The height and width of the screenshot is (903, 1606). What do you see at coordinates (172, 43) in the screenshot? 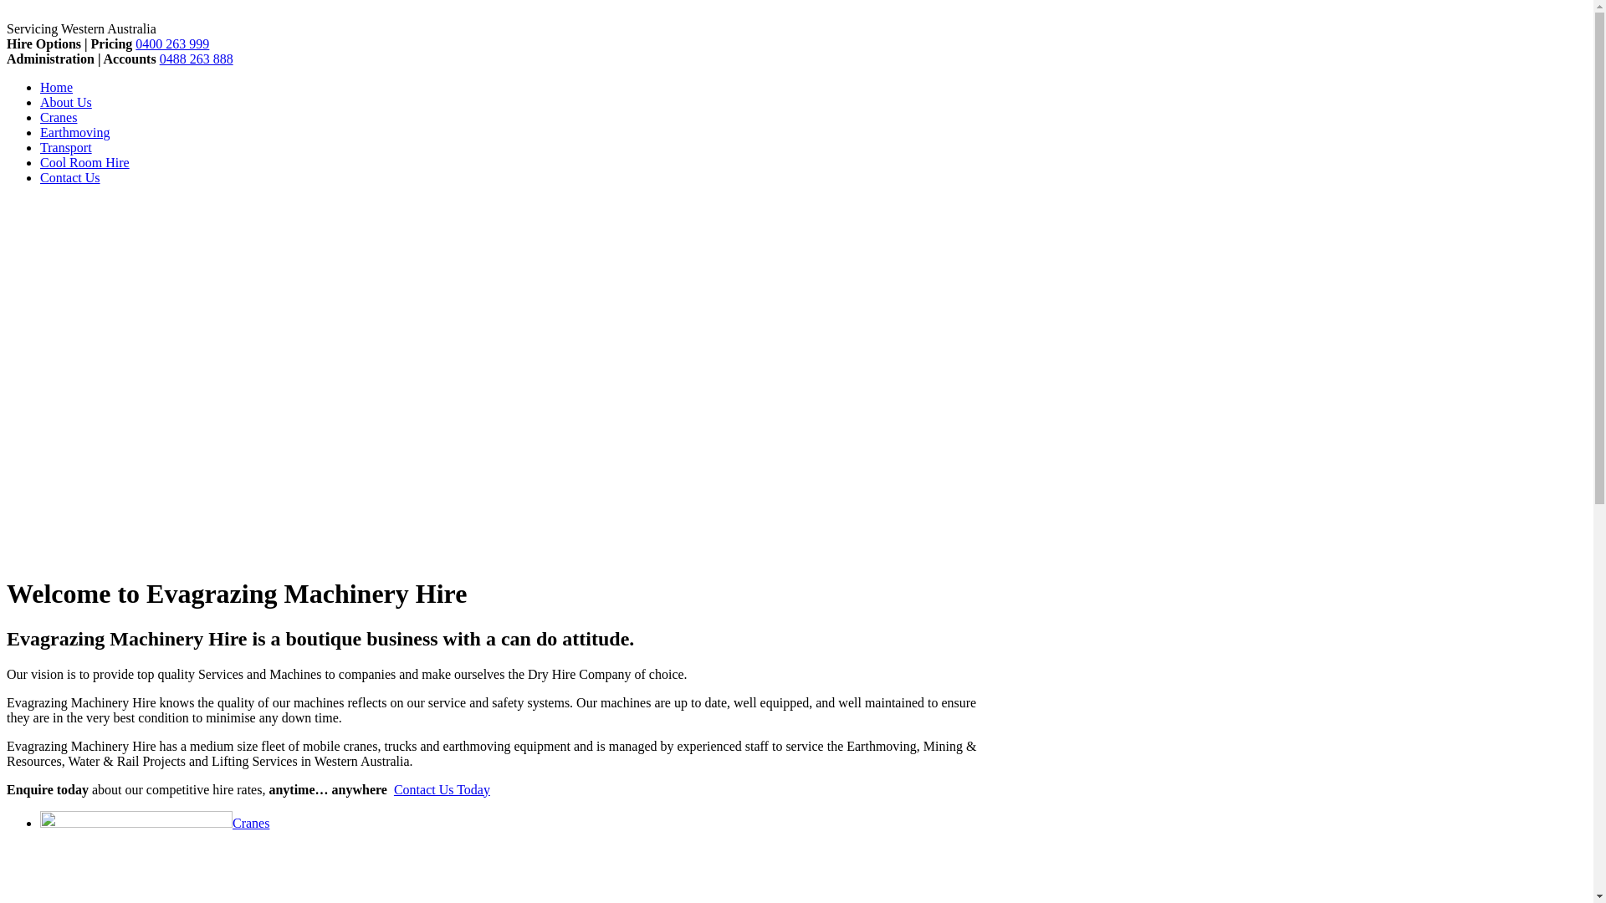
I see `0400 263 999` at bounding box center [172, 43].